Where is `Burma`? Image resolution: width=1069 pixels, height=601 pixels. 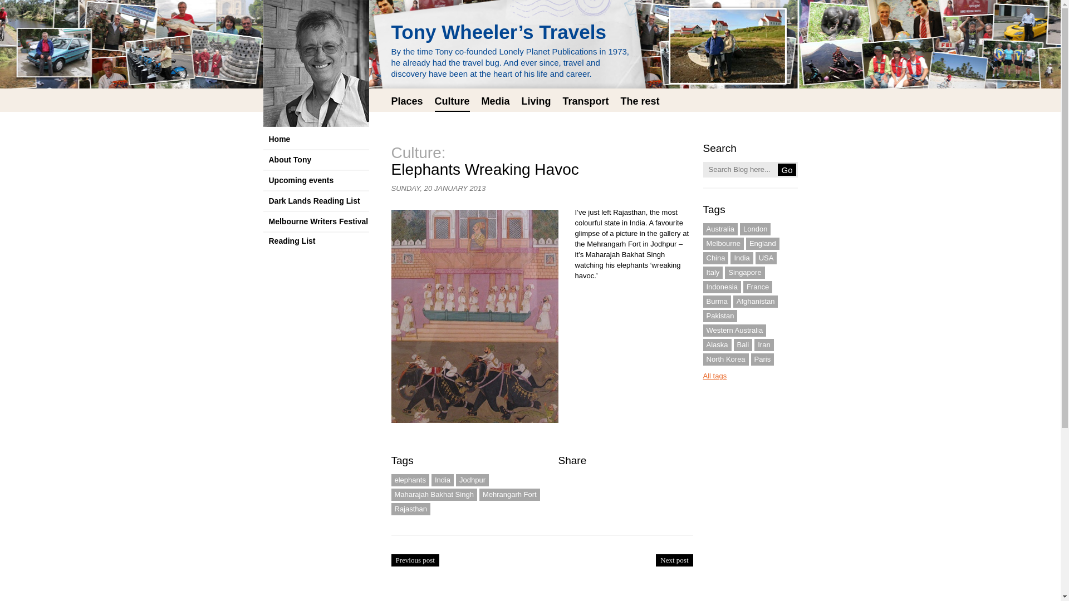
Burma is located at coordinates (716, 302).